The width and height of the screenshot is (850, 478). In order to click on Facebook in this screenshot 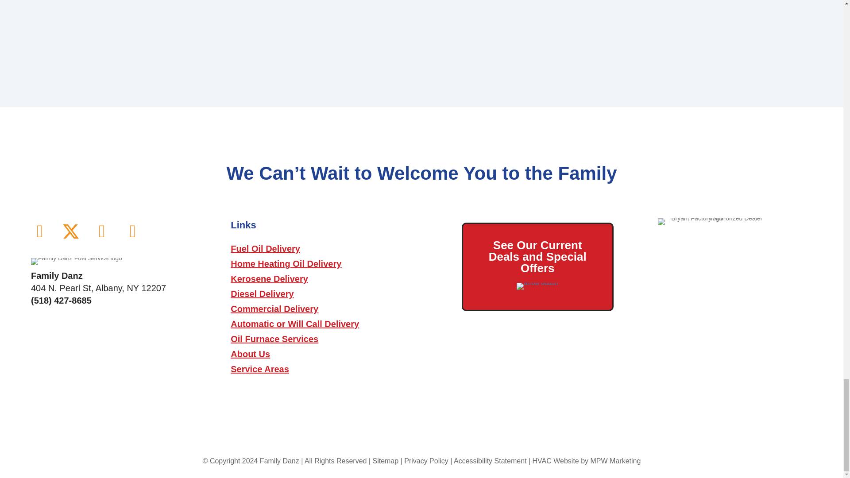, I will do `click(39, 231)`.